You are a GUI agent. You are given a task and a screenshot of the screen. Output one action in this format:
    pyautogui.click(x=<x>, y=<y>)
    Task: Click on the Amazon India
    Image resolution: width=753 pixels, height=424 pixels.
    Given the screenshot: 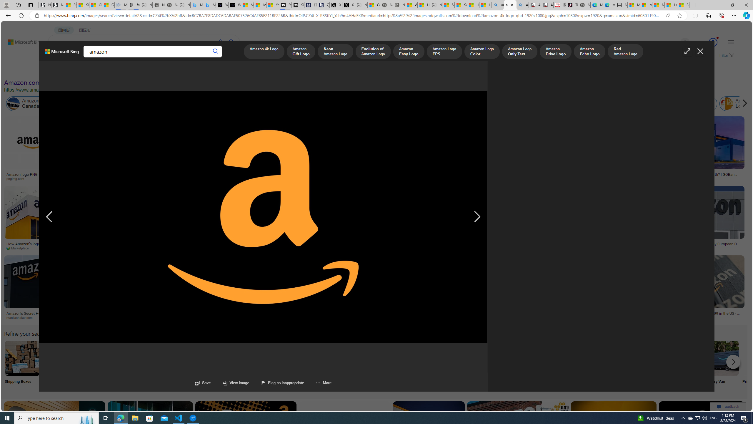 What is the action you would take?
    pyautogui.click(x=263, y=104)
    